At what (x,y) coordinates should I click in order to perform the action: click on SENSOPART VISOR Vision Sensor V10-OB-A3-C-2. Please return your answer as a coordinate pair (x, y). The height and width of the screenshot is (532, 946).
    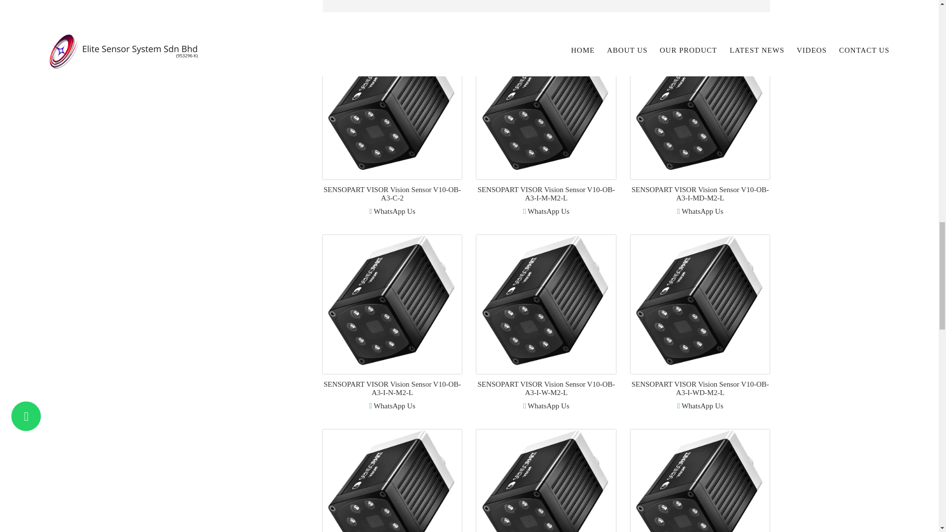
    Looking at the image, I should click on (392, 194).